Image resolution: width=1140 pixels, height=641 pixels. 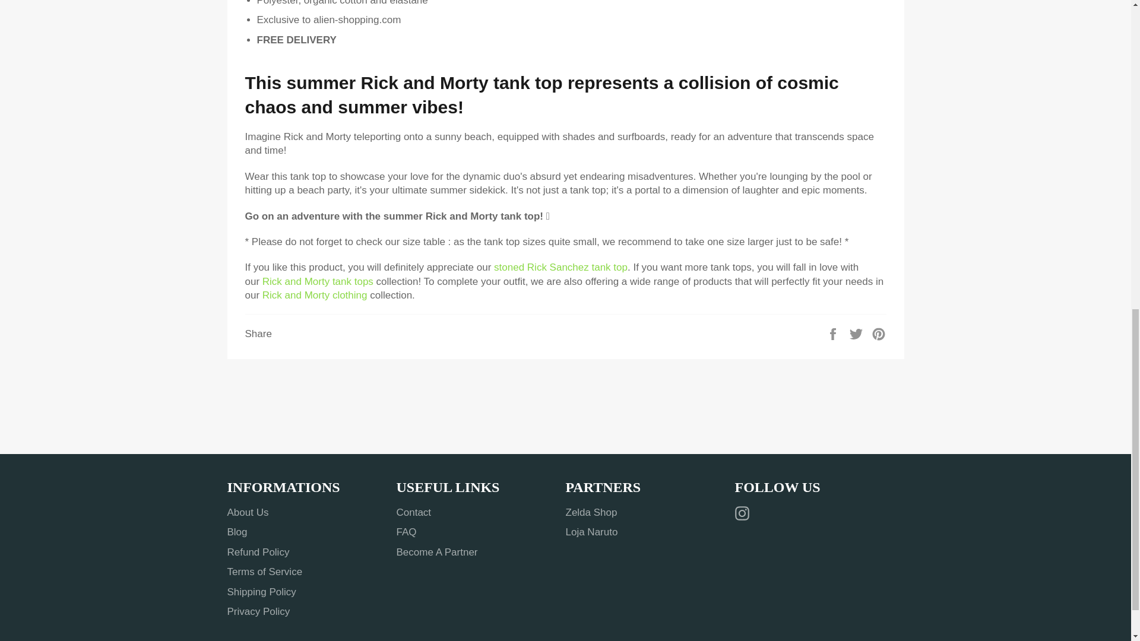 What do you see at coordinates (745, 513) in the screenshot?
I see `Instagram` at bounding box center [745, 513].